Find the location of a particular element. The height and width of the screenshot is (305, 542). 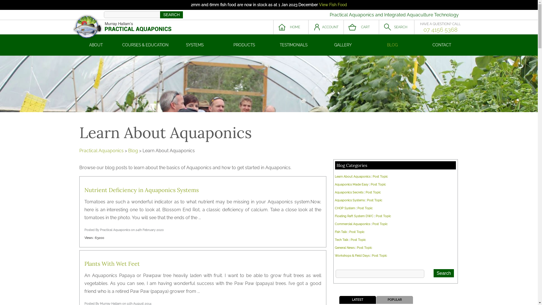

Post Topic is located at coordinates (365, 208).